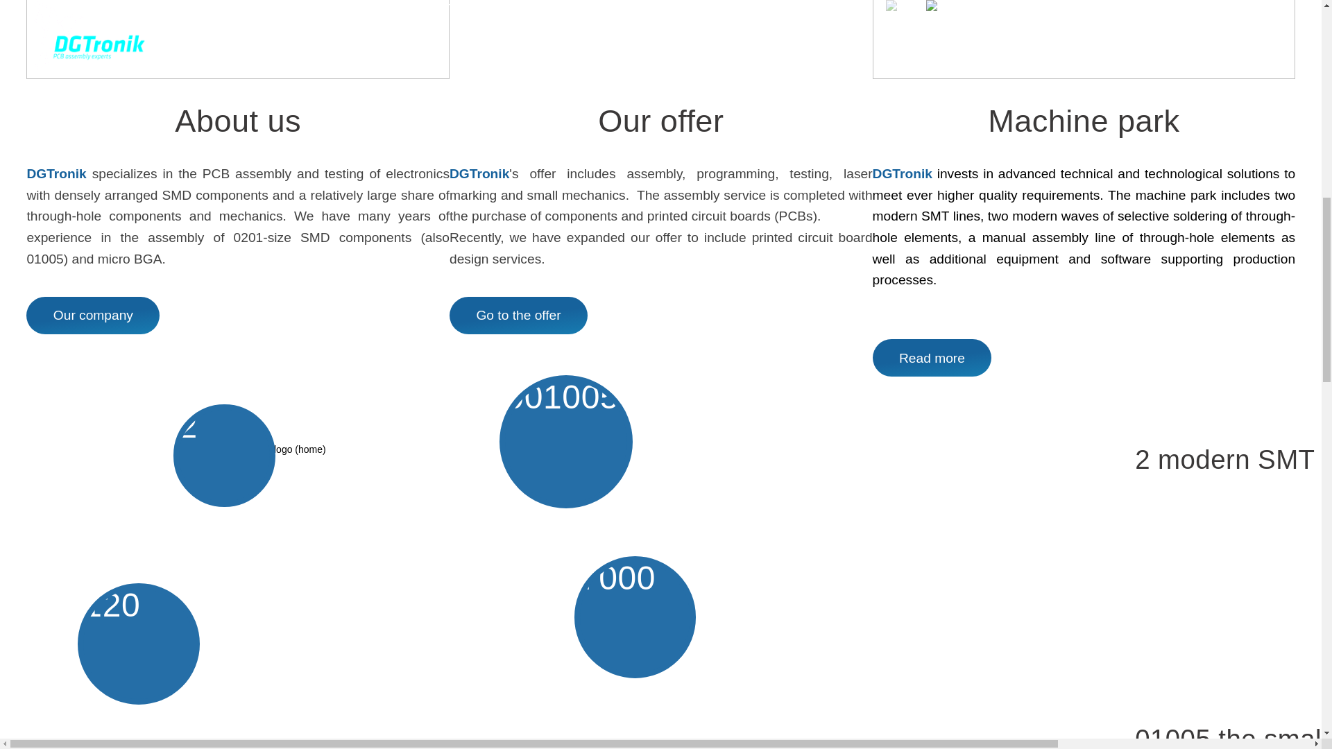 This screenshot has height=749, width=1332. Describe the element at coordinates (518, 315) in the screenshot. I see `Offer` at that location.